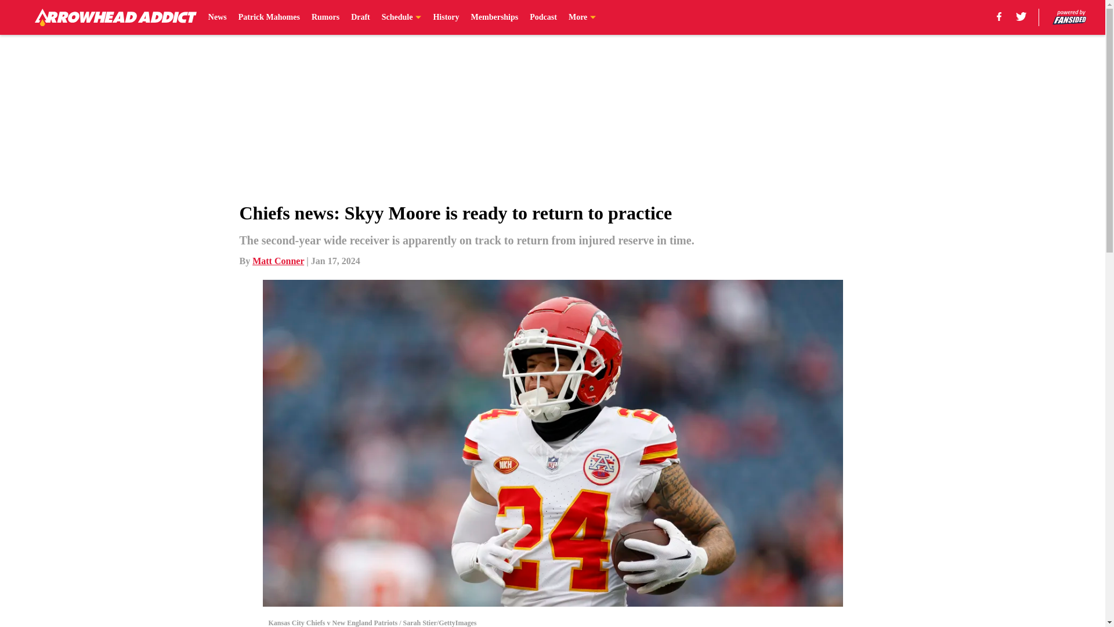 The height and width of the screenshot is (627, 1114). Describe the element at coordinates (360, 17) in the screenshot. I see `Draft` at that location.